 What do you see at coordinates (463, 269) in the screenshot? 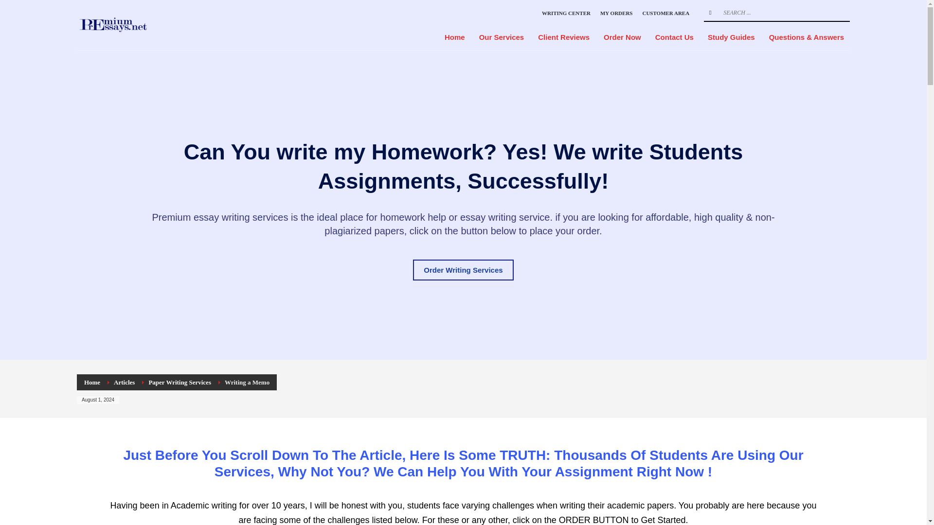
I see `Order Writing Services` at bounding box center [463, 269].